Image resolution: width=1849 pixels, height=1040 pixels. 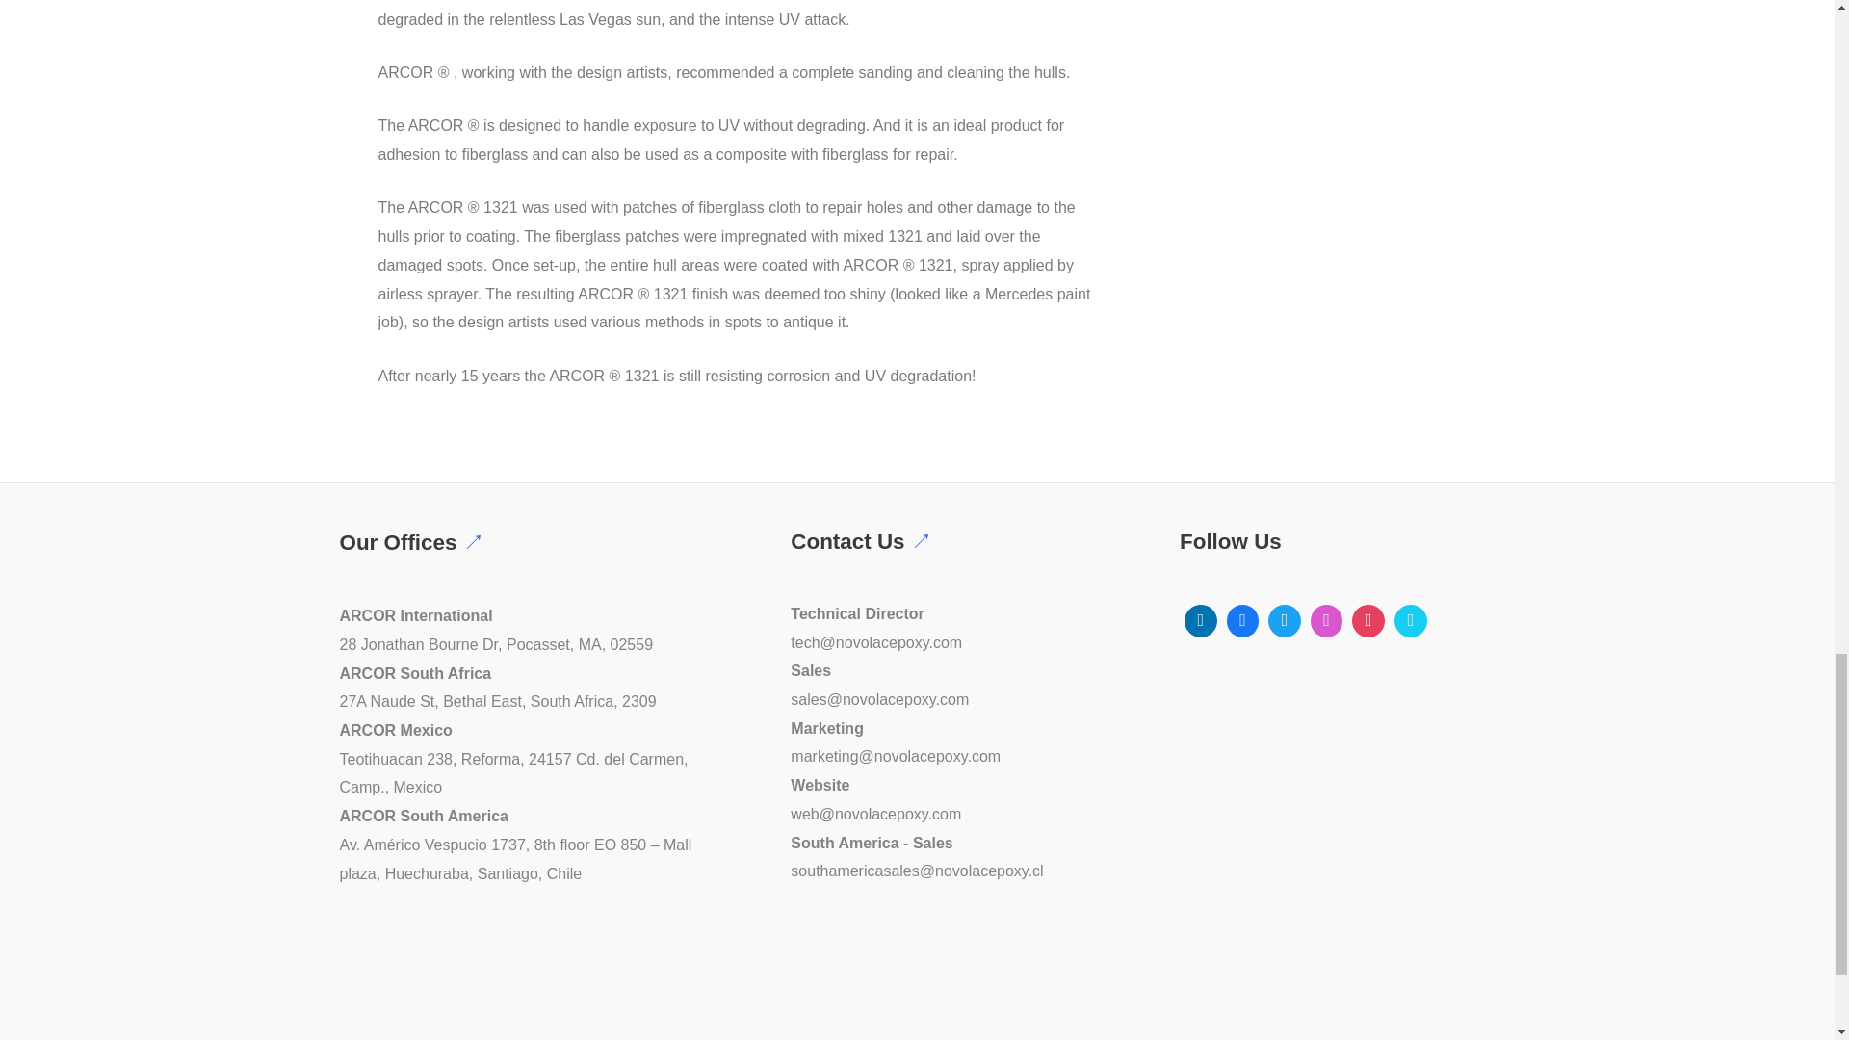 What do you see at coordinates (1326, 621) in the screenshot?
I see `Instagram` at bounding box center [1326, 621].